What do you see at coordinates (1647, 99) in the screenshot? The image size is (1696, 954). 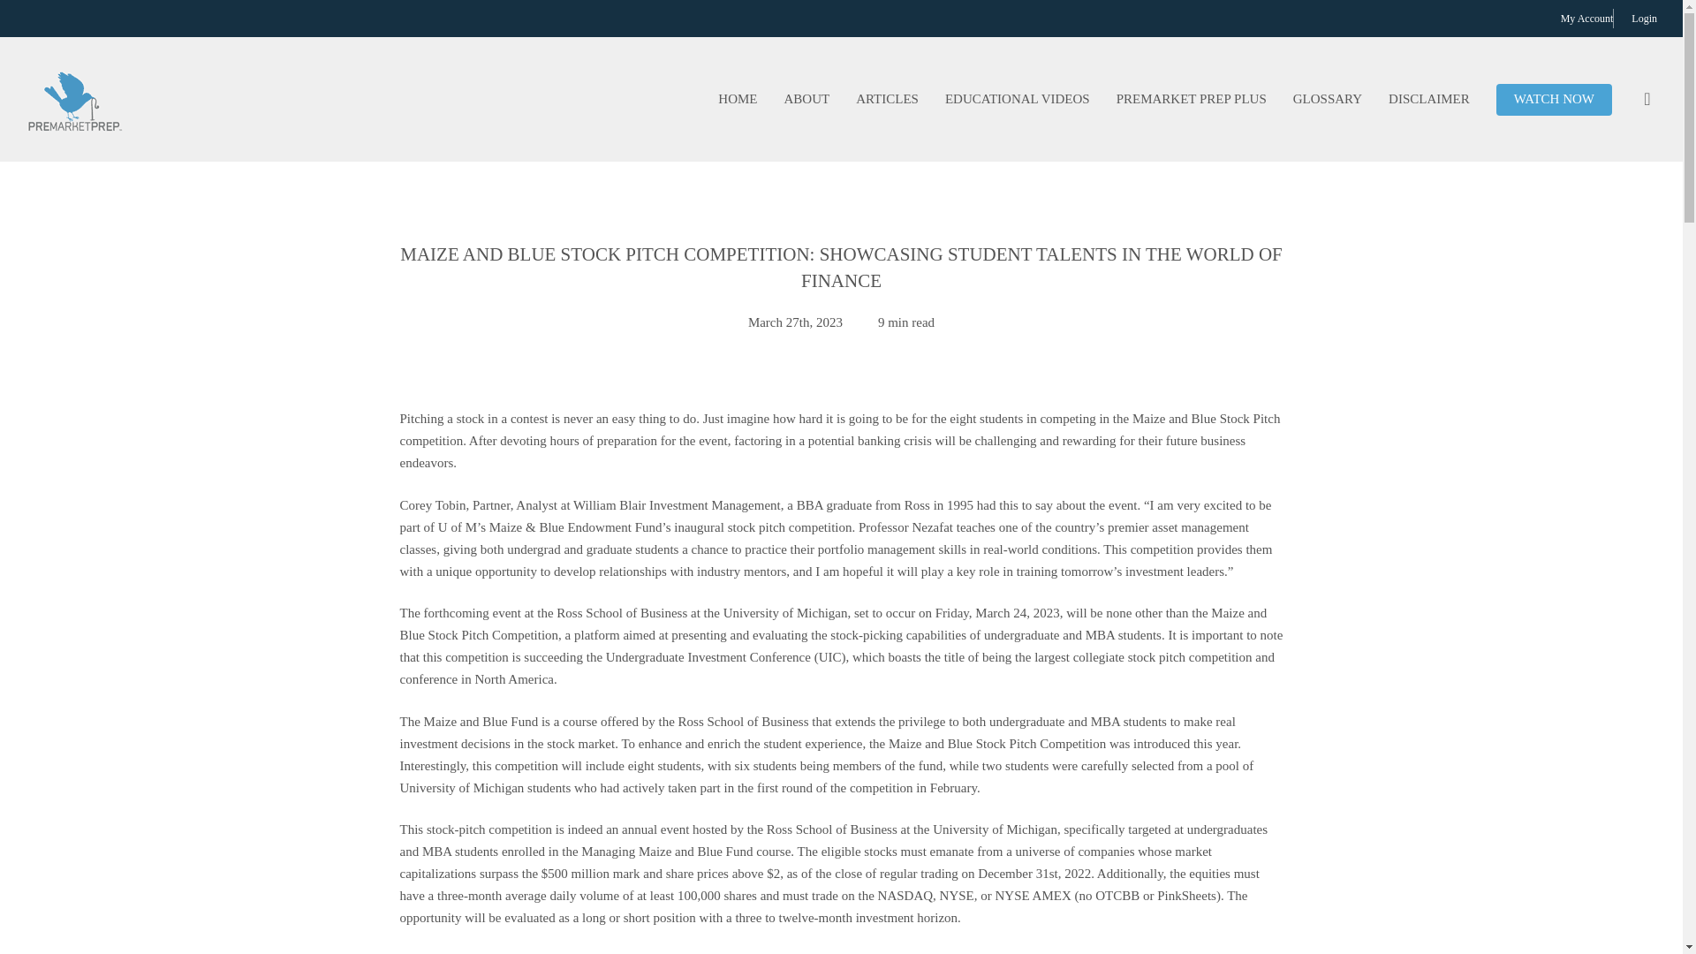 I see `search` at bounding box center [1647, 99].